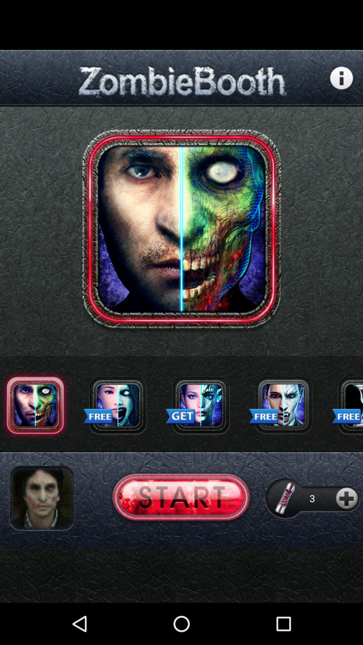 The width and height of the screenshot is (363, 645). What do you see at coordinates (42, 498) in the screenshot?
I see `choose player` at bounding box center [42, 498].